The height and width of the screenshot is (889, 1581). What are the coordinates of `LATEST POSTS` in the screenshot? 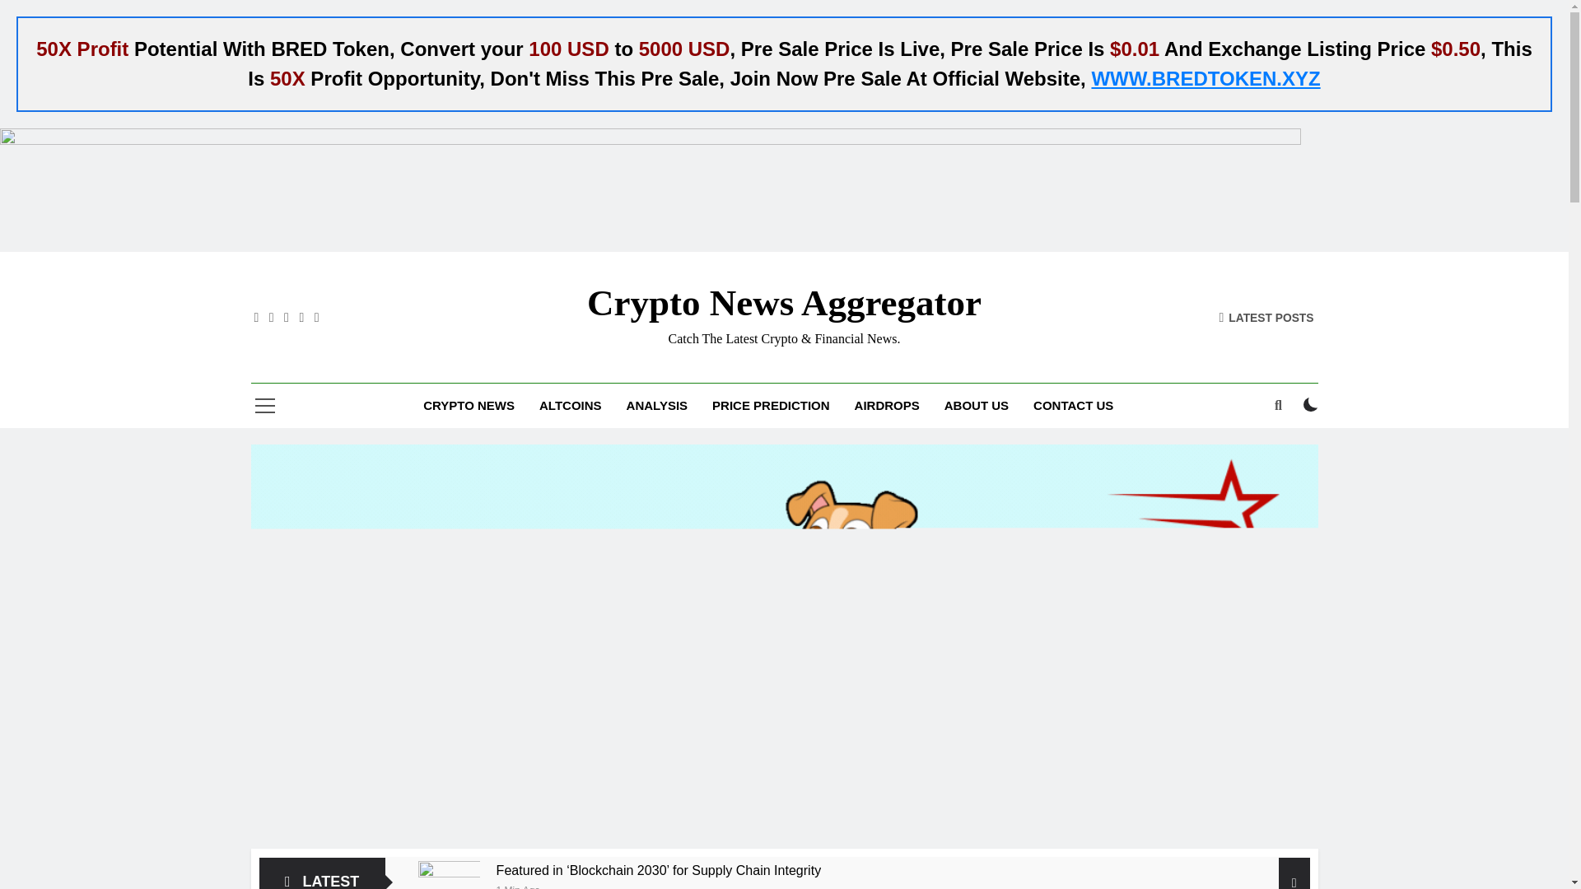 It's located at (1266, 316).